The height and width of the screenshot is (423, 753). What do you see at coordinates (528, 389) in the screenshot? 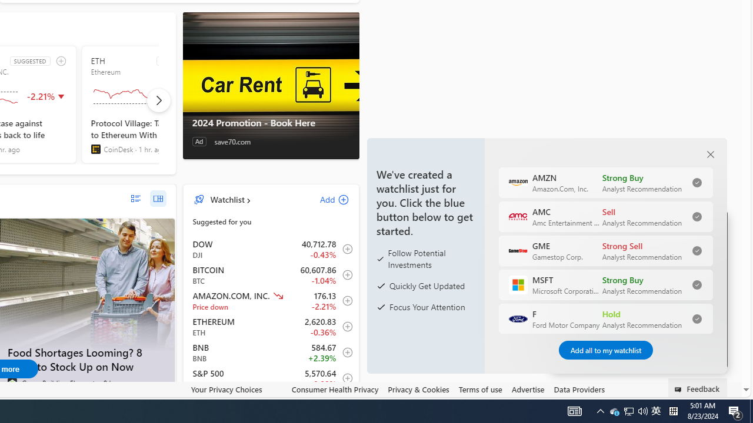
I see `Advertise` at bounding box center [528, 389].